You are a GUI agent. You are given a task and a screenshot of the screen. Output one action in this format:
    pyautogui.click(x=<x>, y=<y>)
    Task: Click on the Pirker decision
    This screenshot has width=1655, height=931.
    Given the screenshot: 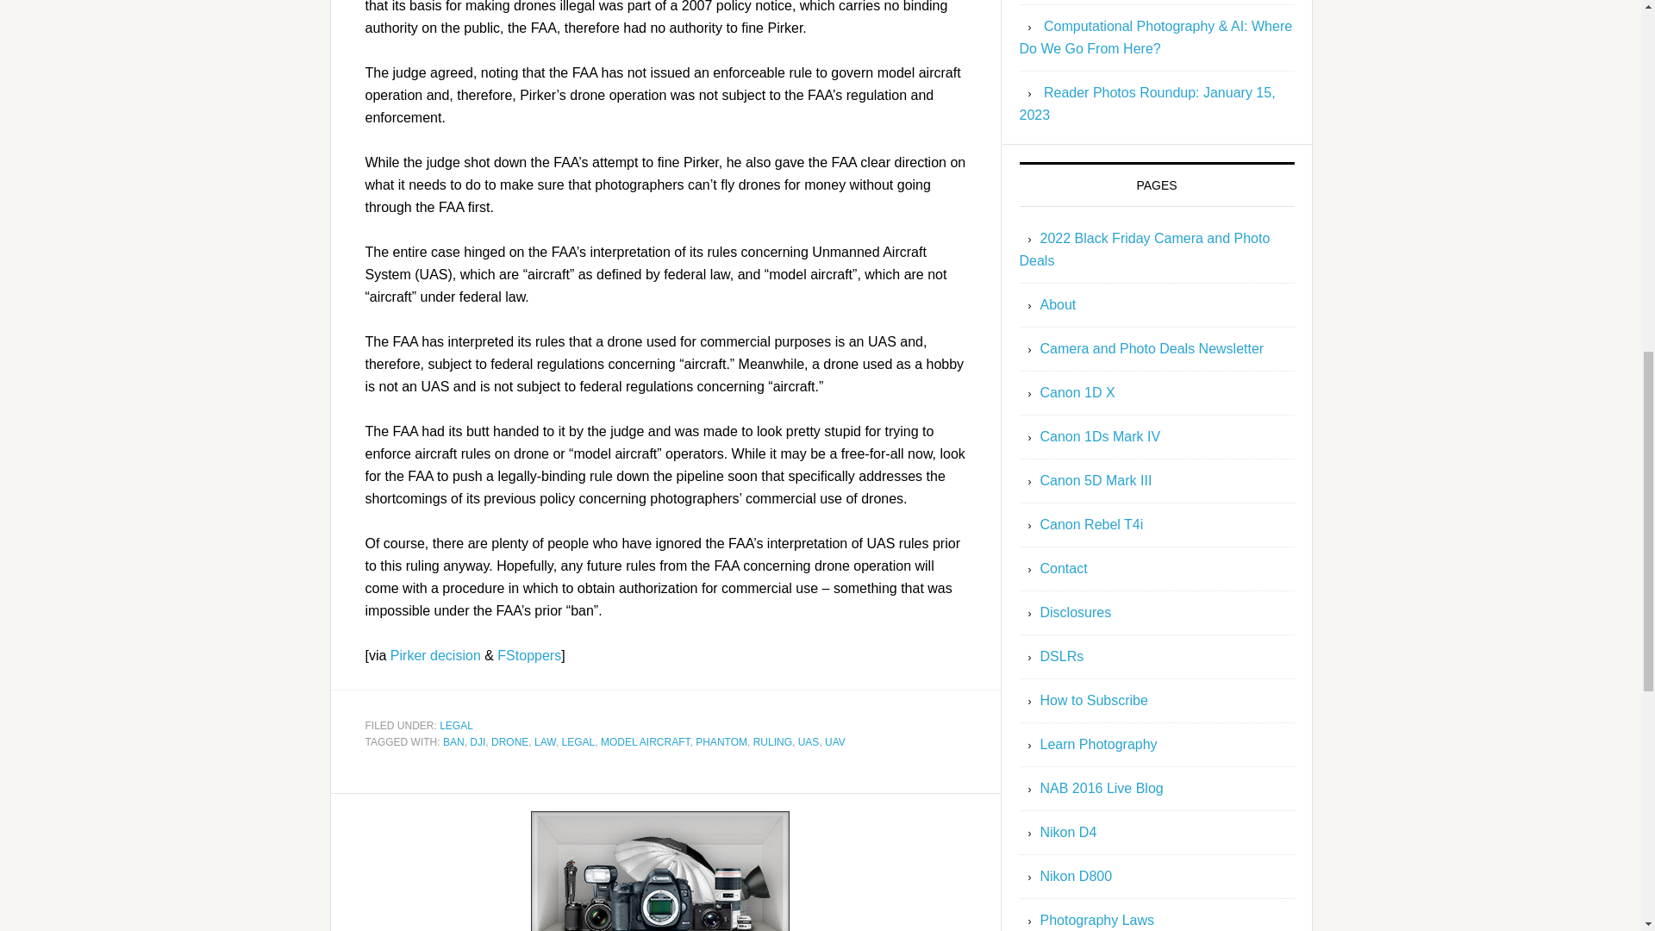 What is the action you would take?
    pyautogui.click(x=436, y=655)
    